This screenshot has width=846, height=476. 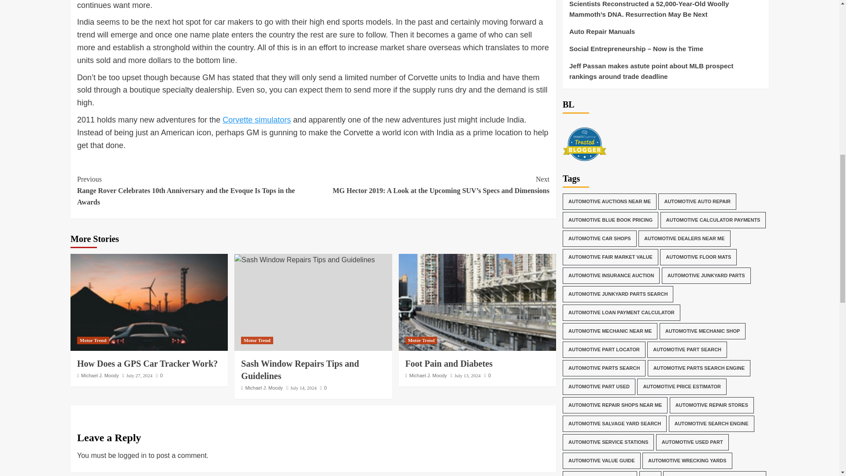 I want to click on July 14, 2024, so click(x=303, y=387).